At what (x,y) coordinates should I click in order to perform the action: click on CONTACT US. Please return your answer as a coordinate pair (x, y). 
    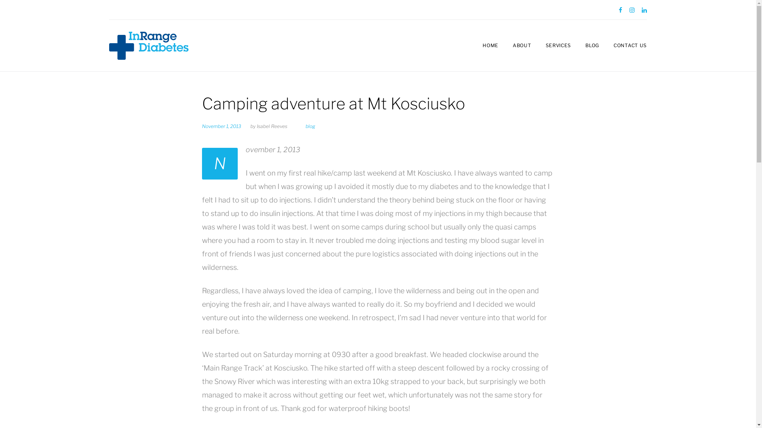
    Looking at the image, I should click on (630, 46).